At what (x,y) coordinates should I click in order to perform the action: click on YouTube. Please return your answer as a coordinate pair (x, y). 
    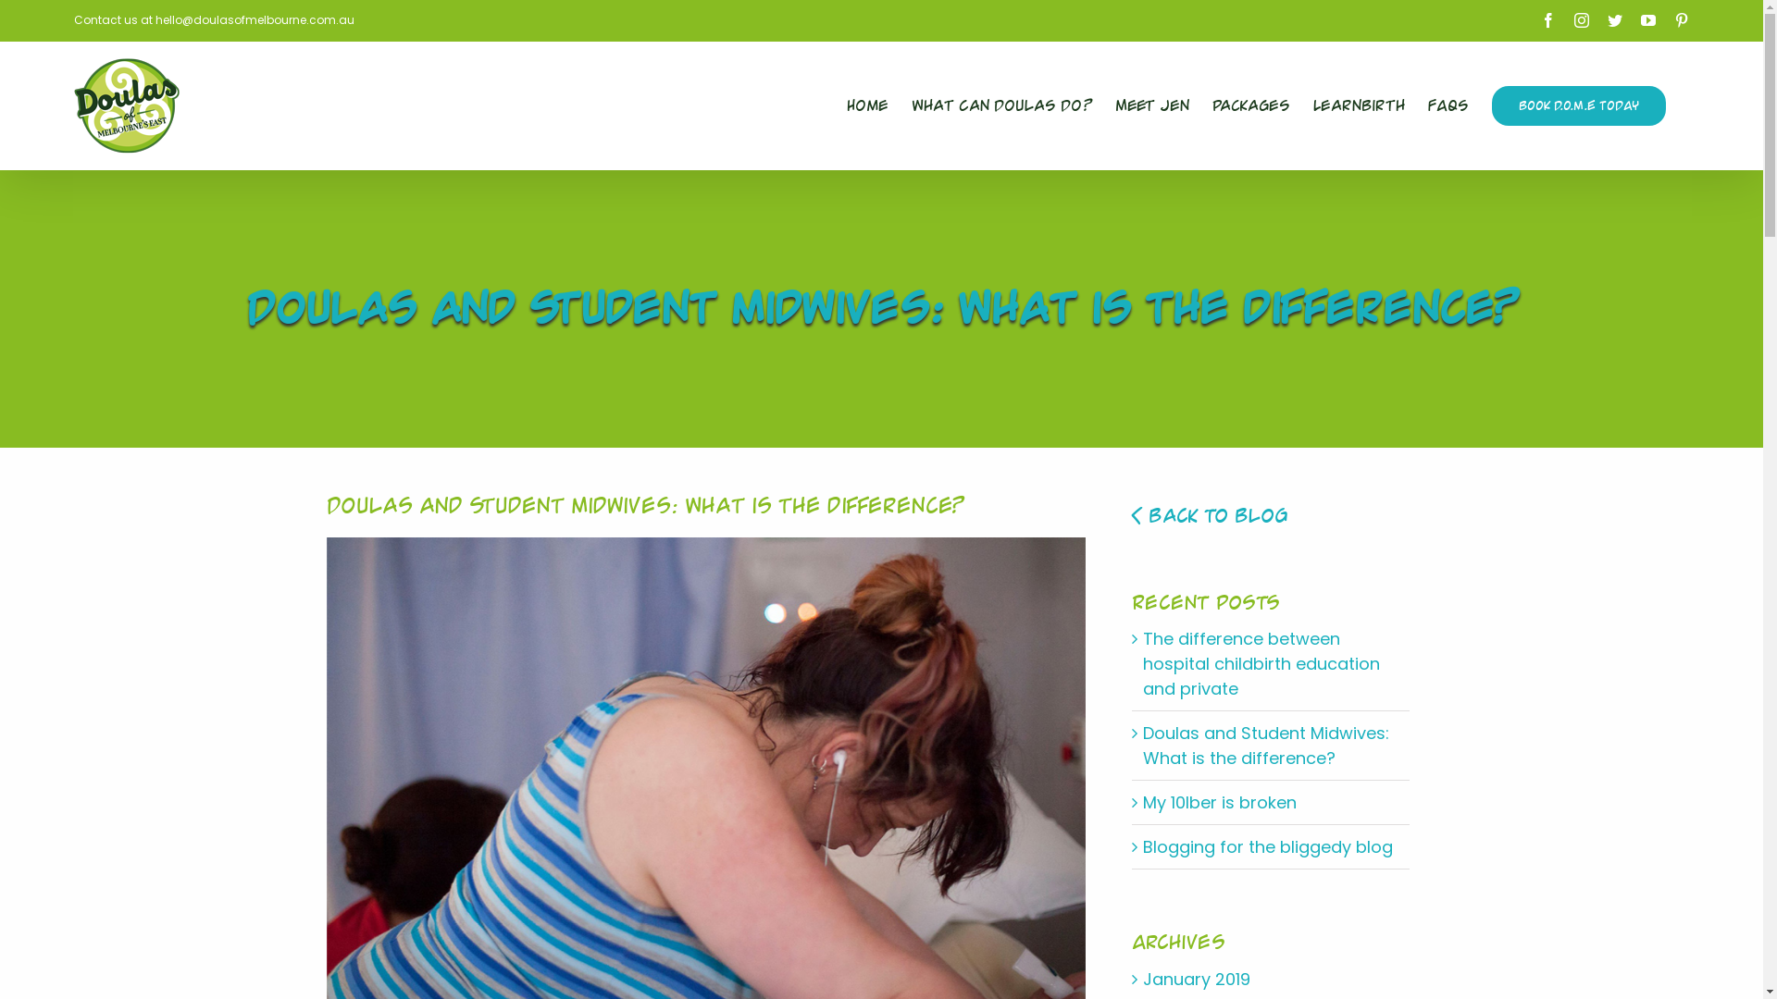
    Looking at the image, I should click on (1648, 20).